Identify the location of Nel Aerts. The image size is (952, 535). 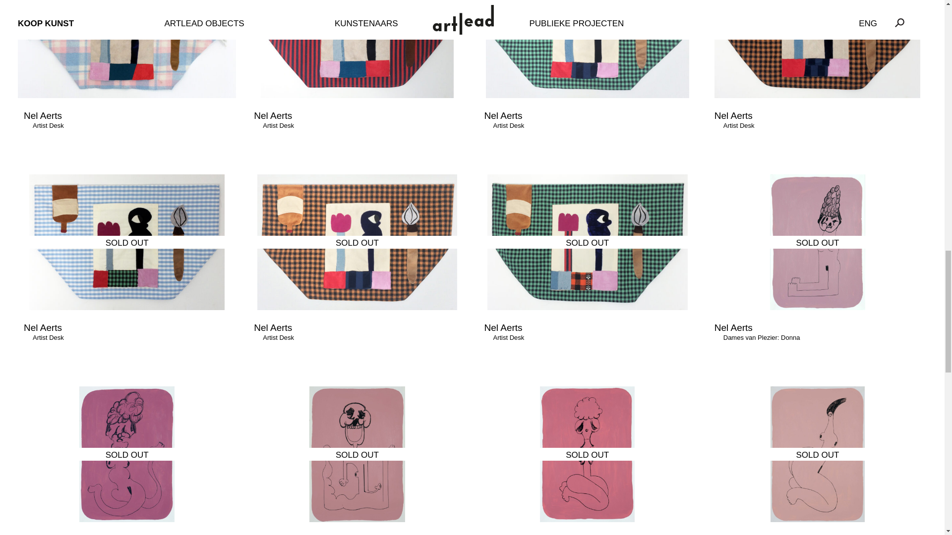
(273, 115).